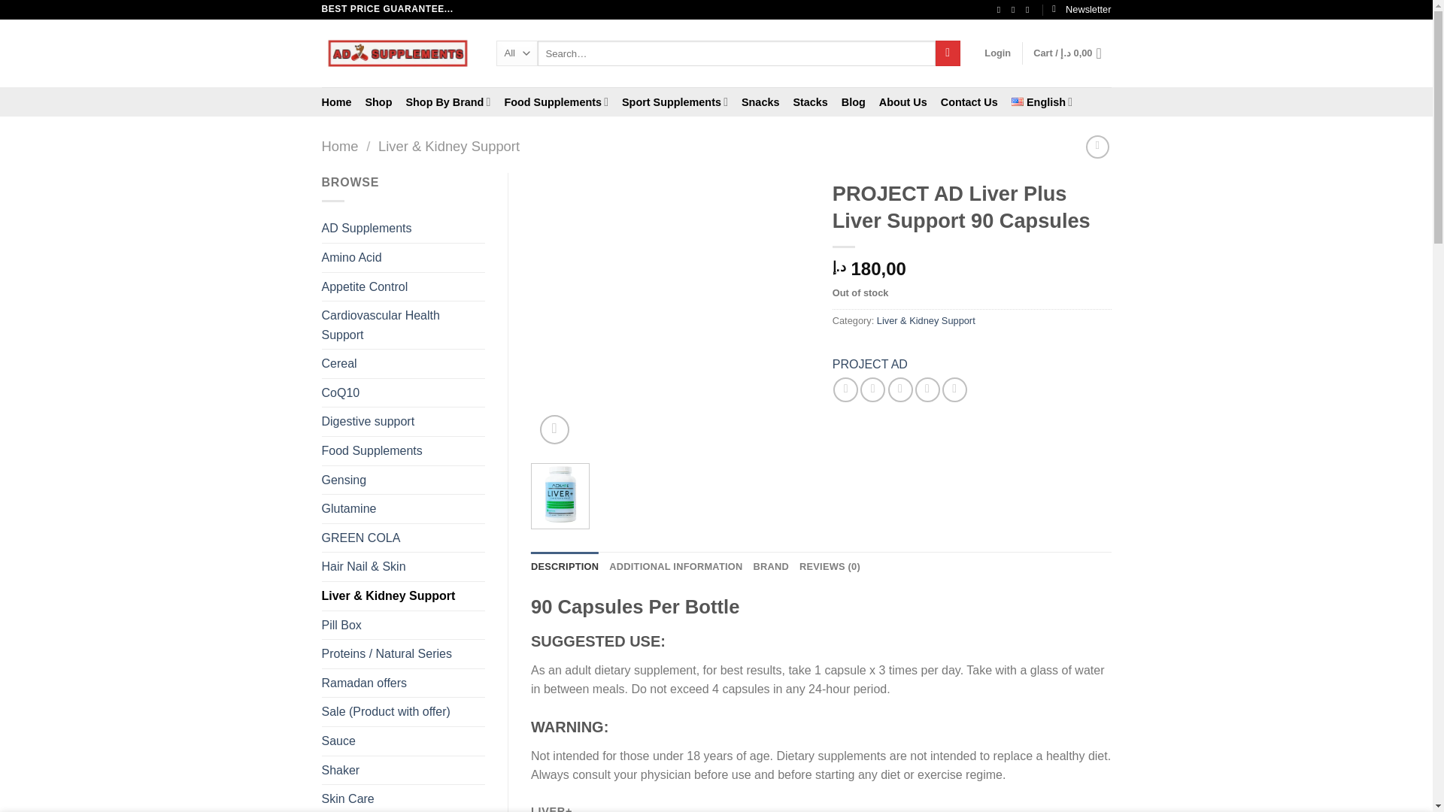  Describe the element at coordinates (554, 429) in the screenshot. I see `Zoom` at that location.